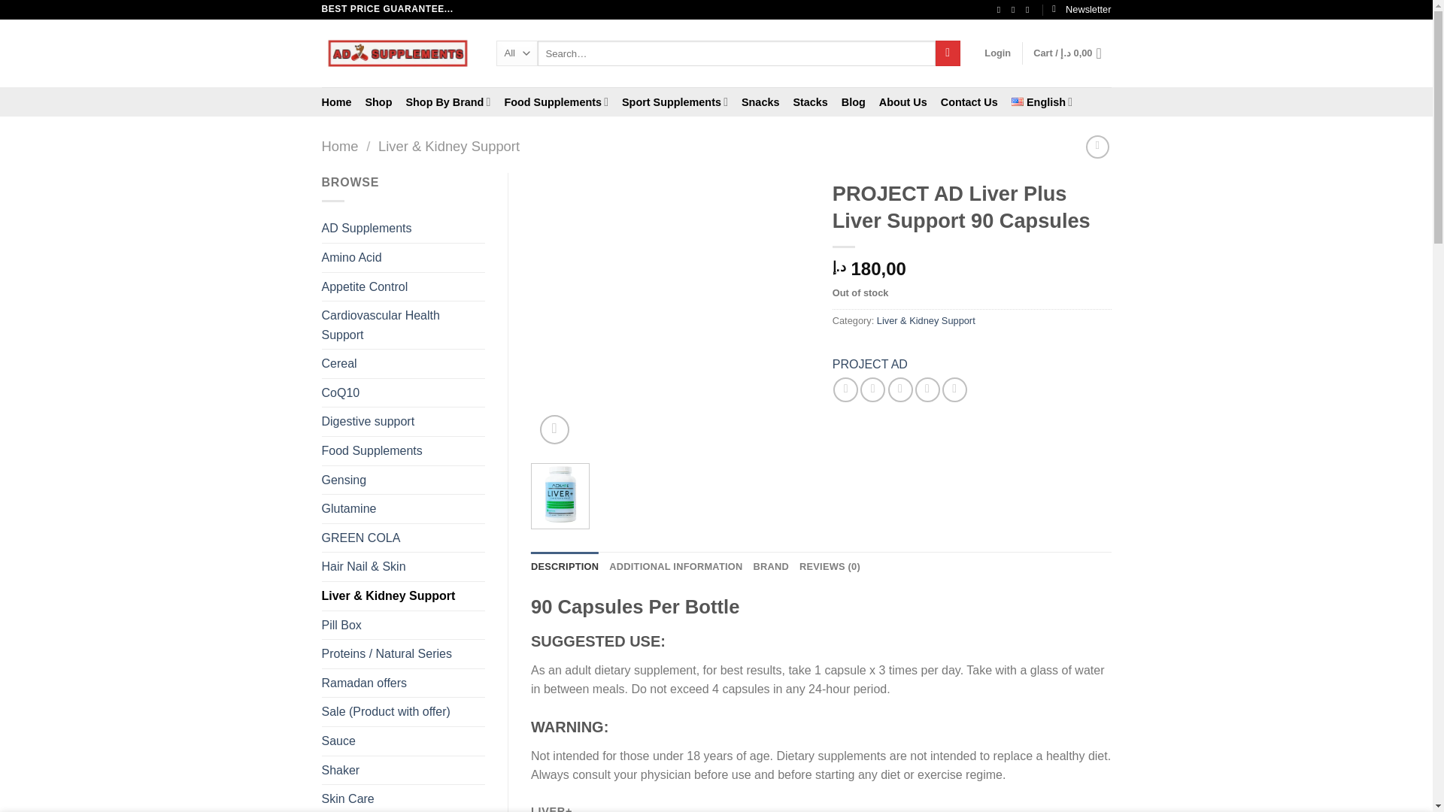  Describe the element at coordinates (554, 429) in the screenshot. I see `Zoom` at that location.